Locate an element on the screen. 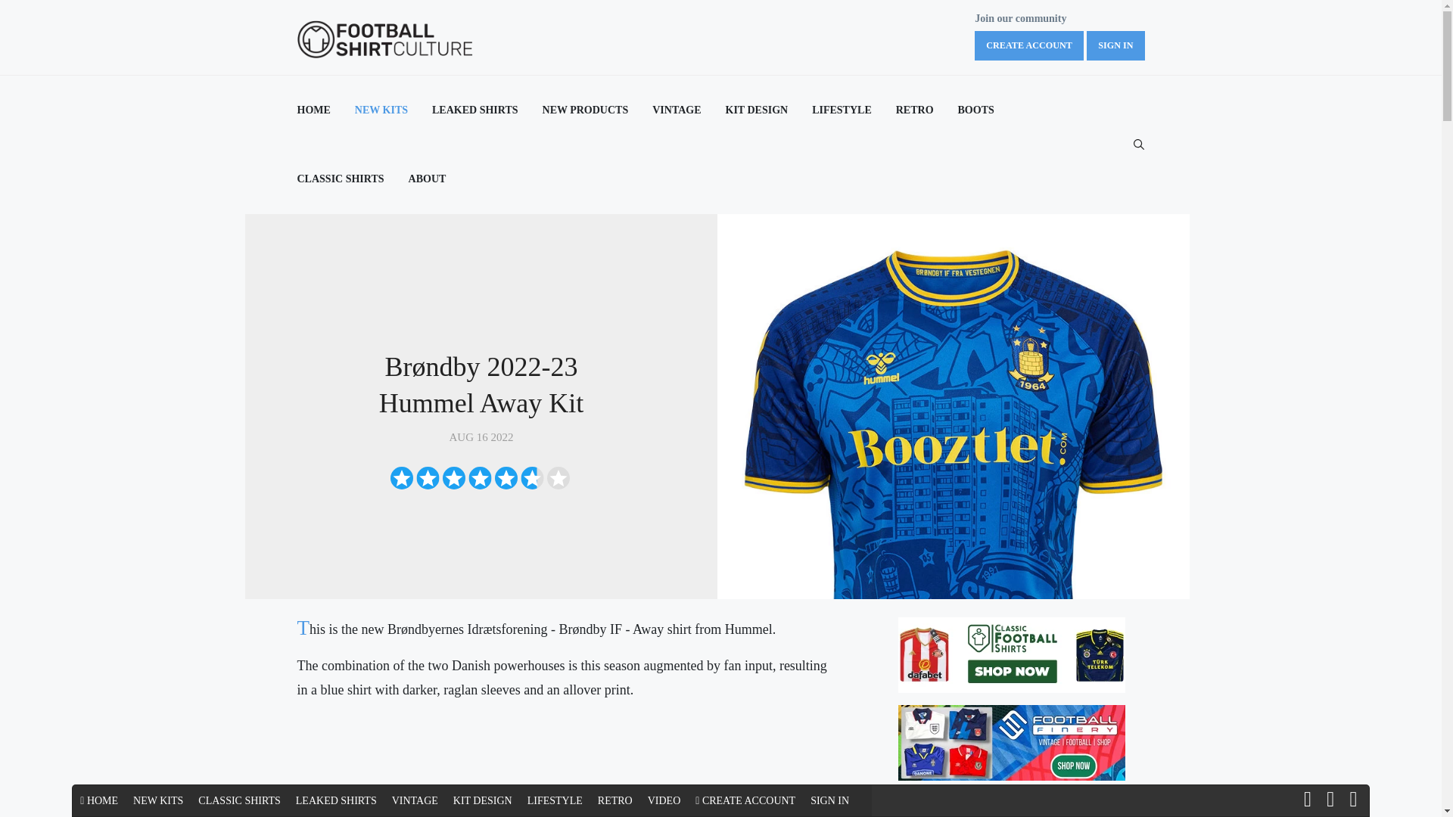 The image size is (1453, 817). Advertisement is located at coordinates (565, 766).